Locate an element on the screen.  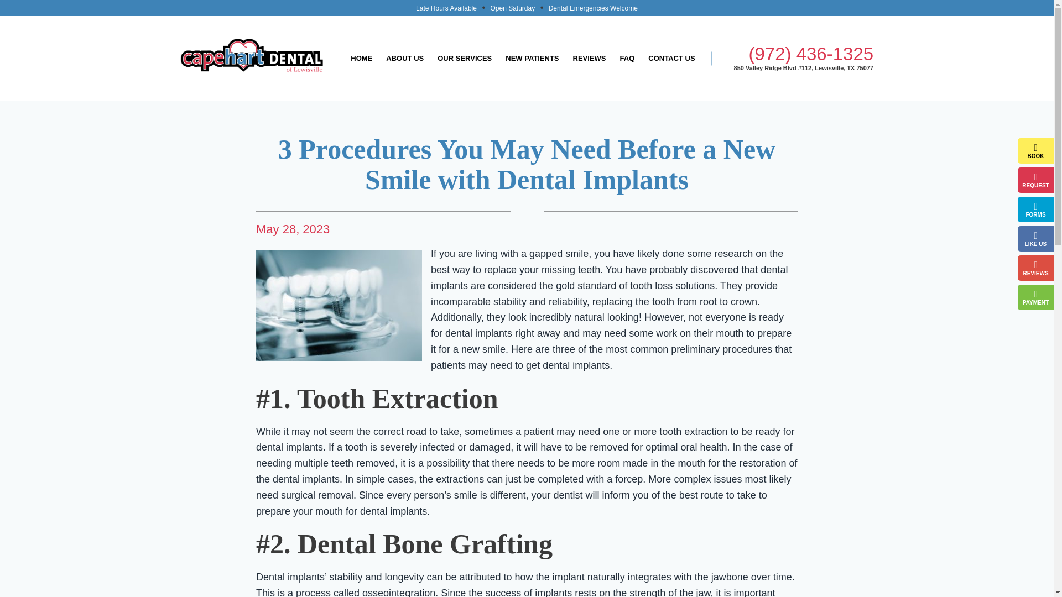
Dental Emergencies Welcome is located at coordinates (593, 8).